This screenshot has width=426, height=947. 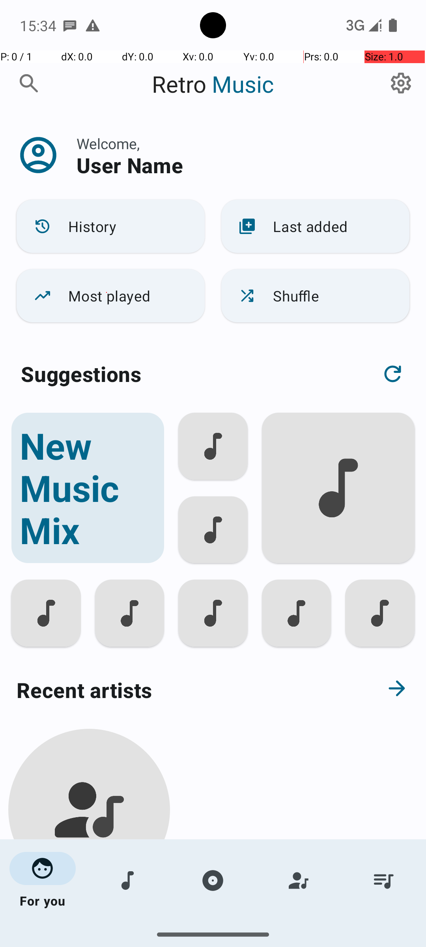 What do you see at coordinates (298, 881) in the screenshot?
I see `Artists` at bounding box center [298, 881].